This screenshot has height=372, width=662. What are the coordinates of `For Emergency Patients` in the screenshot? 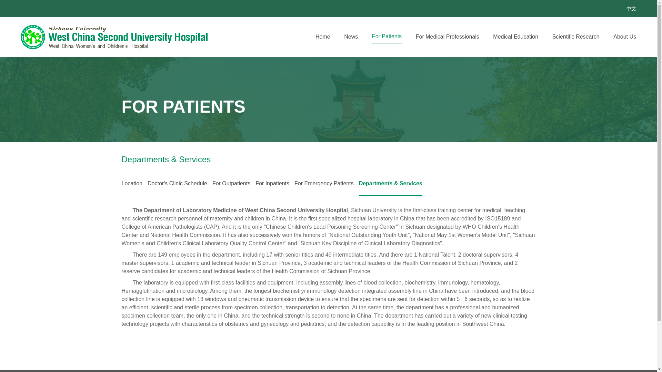 It's located at (324, 184).